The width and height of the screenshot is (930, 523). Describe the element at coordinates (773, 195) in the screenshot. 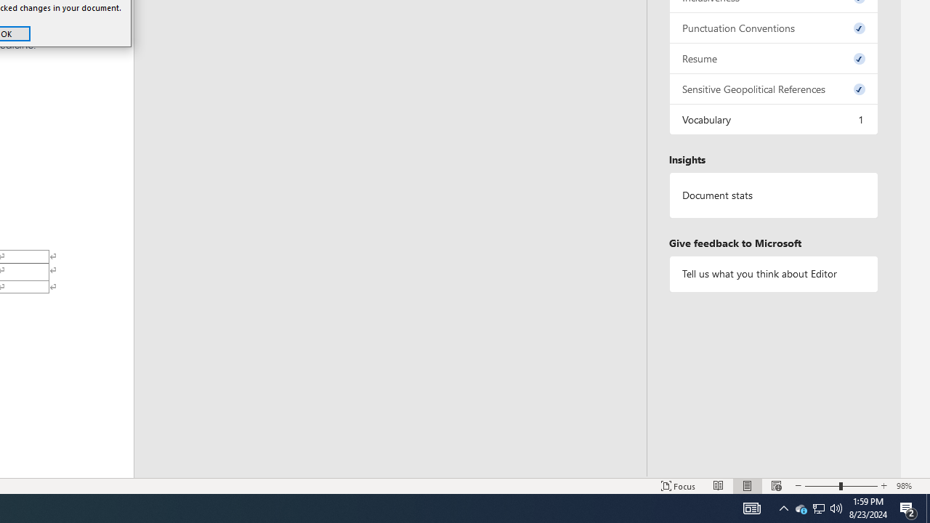

I see `Document statistics` at that location.